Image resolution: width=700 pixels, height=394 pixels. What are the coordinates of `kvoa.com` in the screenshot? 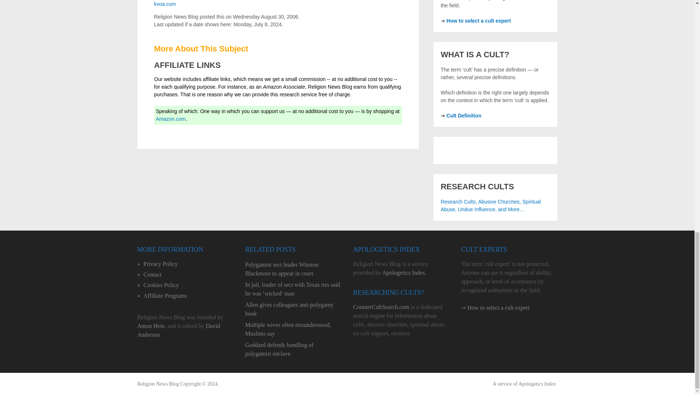 It's located at (165, 4).